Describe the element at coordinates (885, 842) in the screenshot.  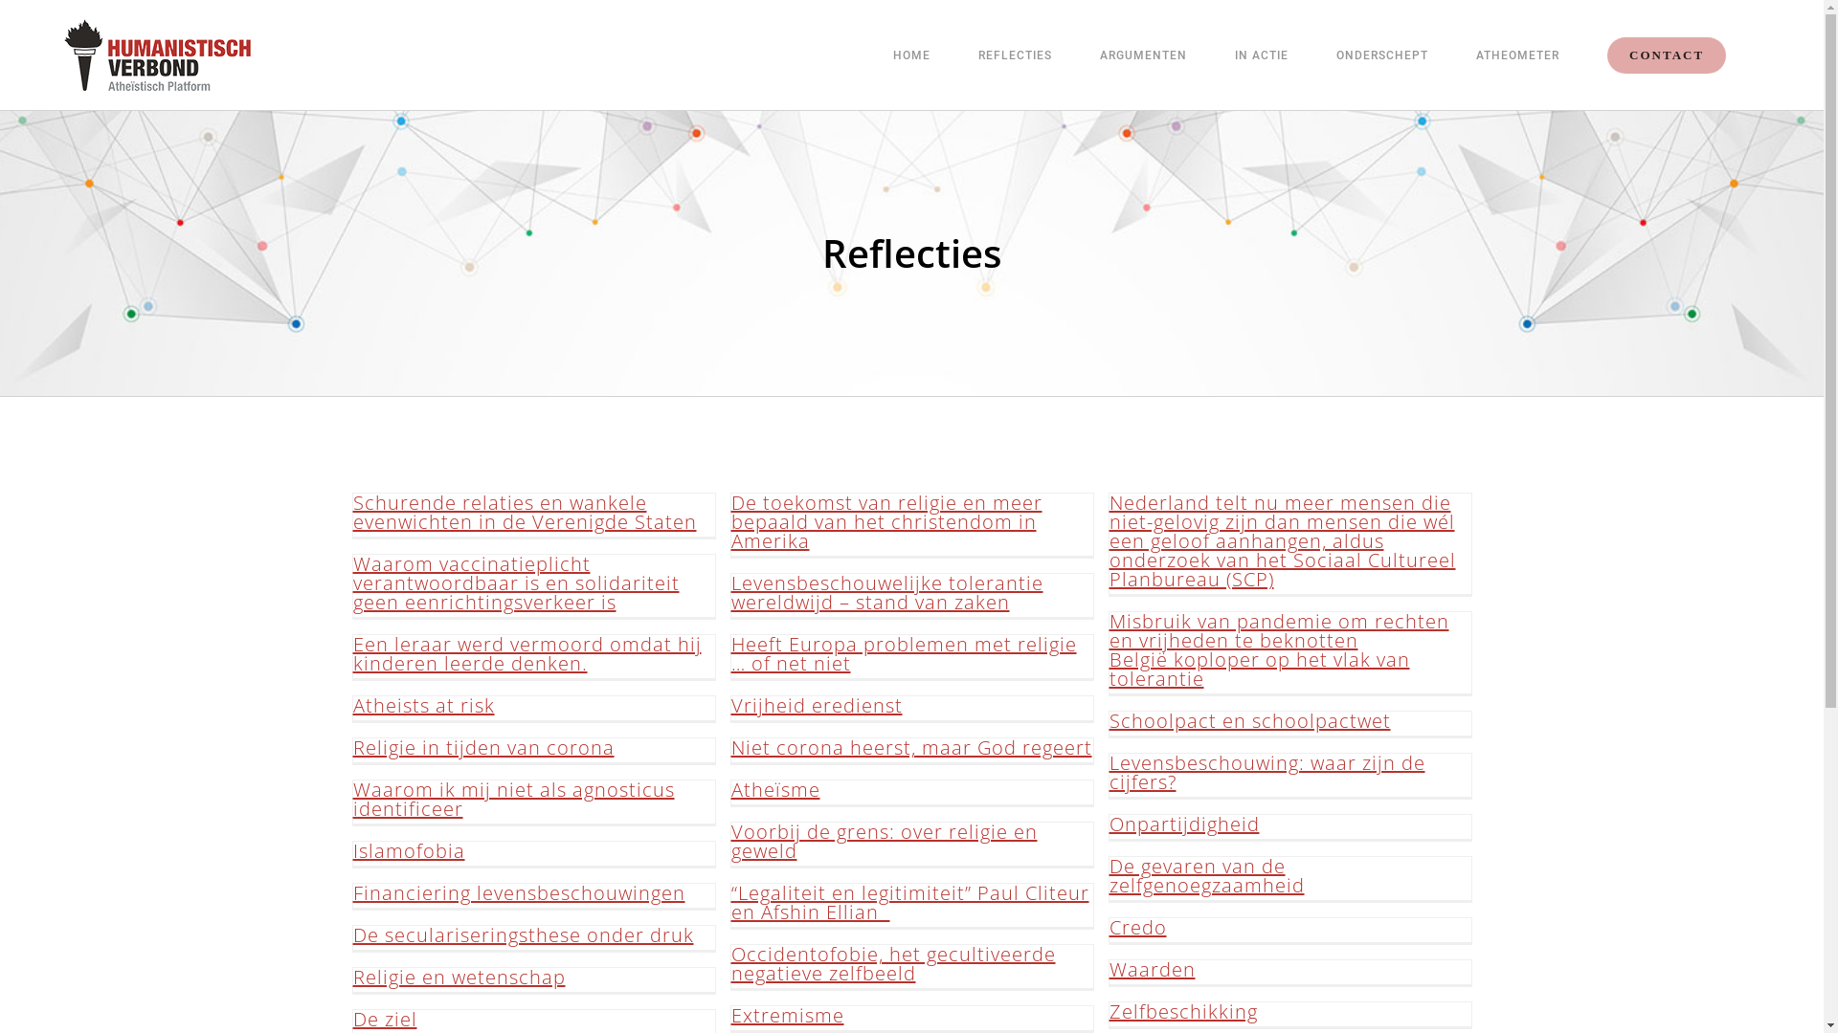
I see `Voorbij de grens: over religie en geweld` at that location.